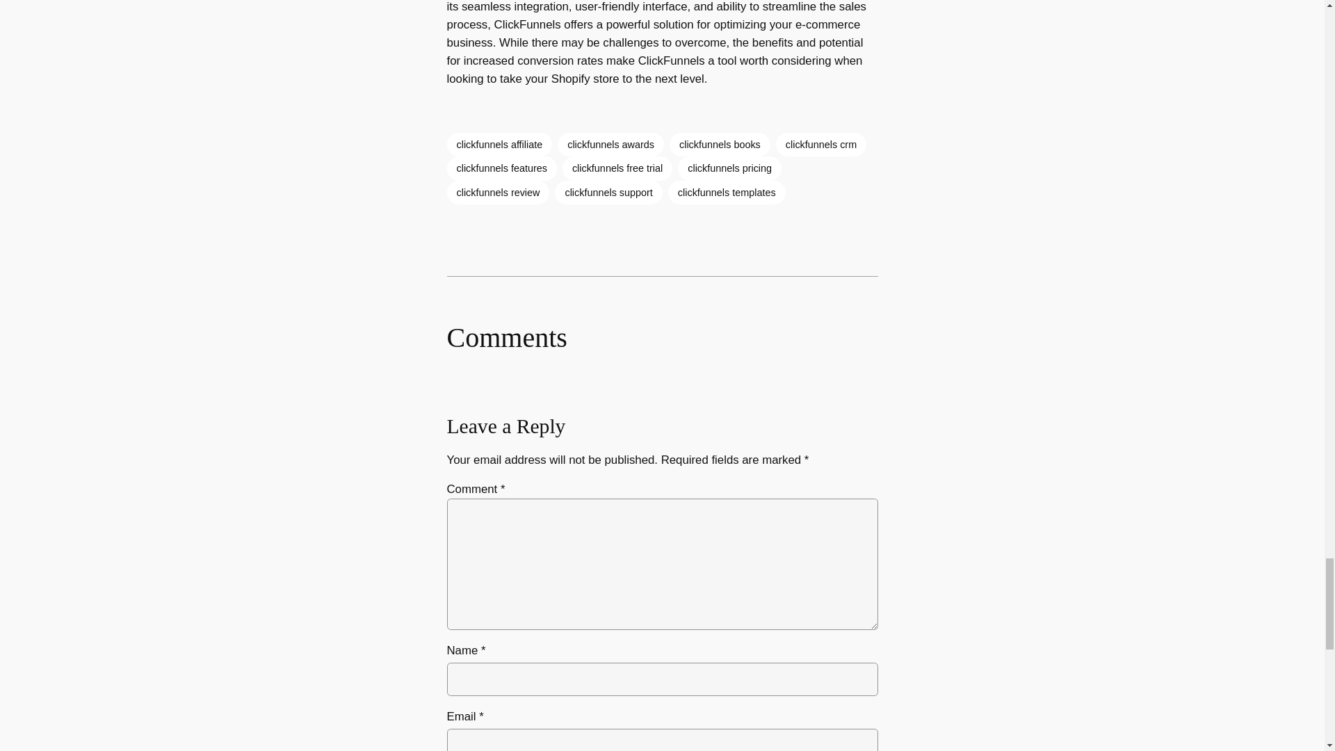 Image resolution: width=1335 pixels, height=751 pixels. Describe the element at coordinates (501, 168) in the screenshot. I see `clickfunnels features` at that location.